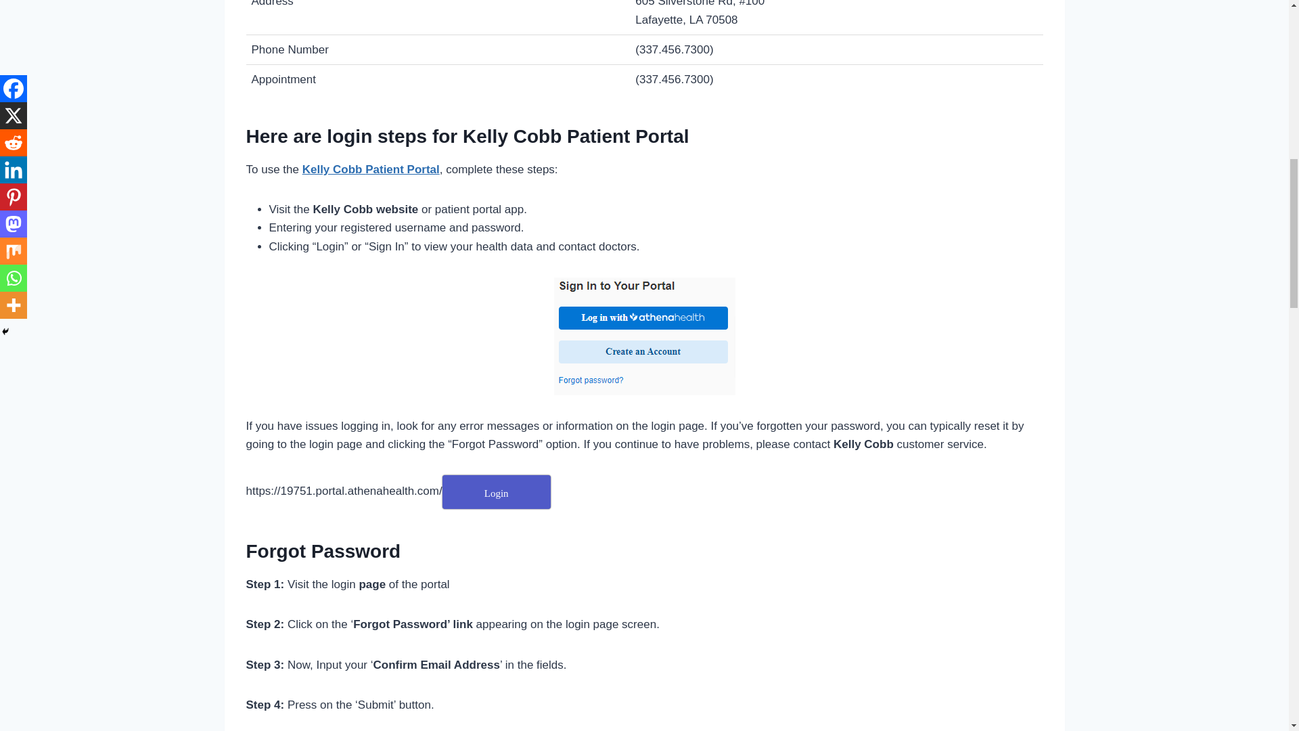 The image size is (1299, 731). Describe the element at coordinates (497, 491) in the screenshot. I see `Login` at that location.